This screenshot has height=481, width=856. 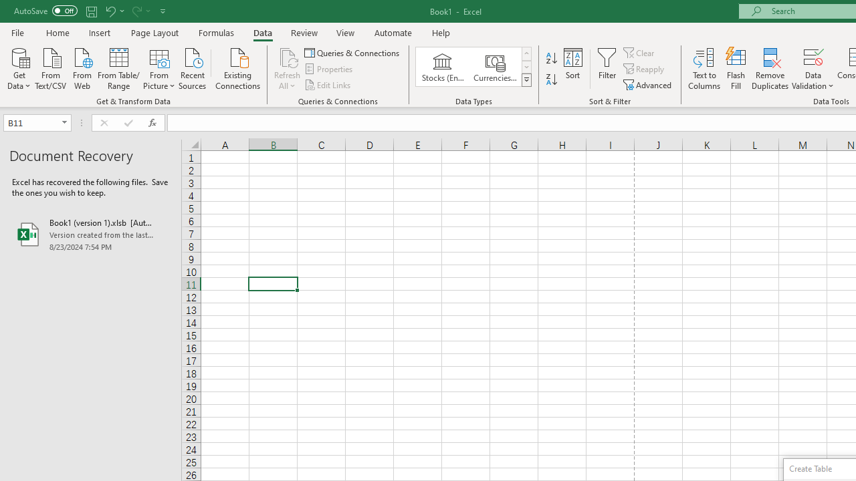 What do you see at coordinates (159, 67) in the screenshot?
I see `From Picture` at bounding box center [159, 67].